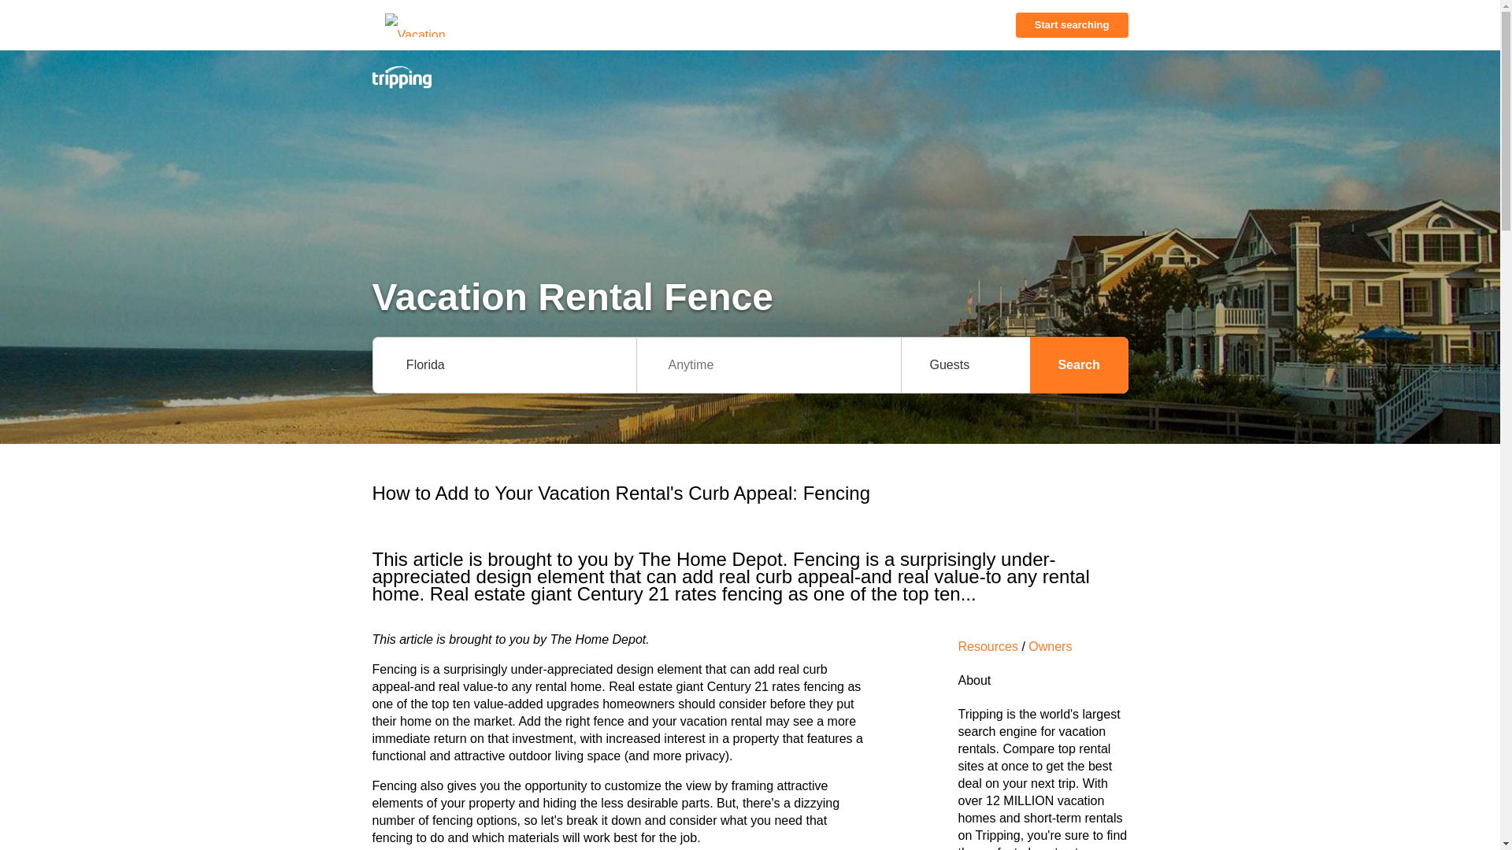  What do you see at coordinates (1050, 647) in the screenshot?
I see `Owners` at bounding box center [1050, 647].